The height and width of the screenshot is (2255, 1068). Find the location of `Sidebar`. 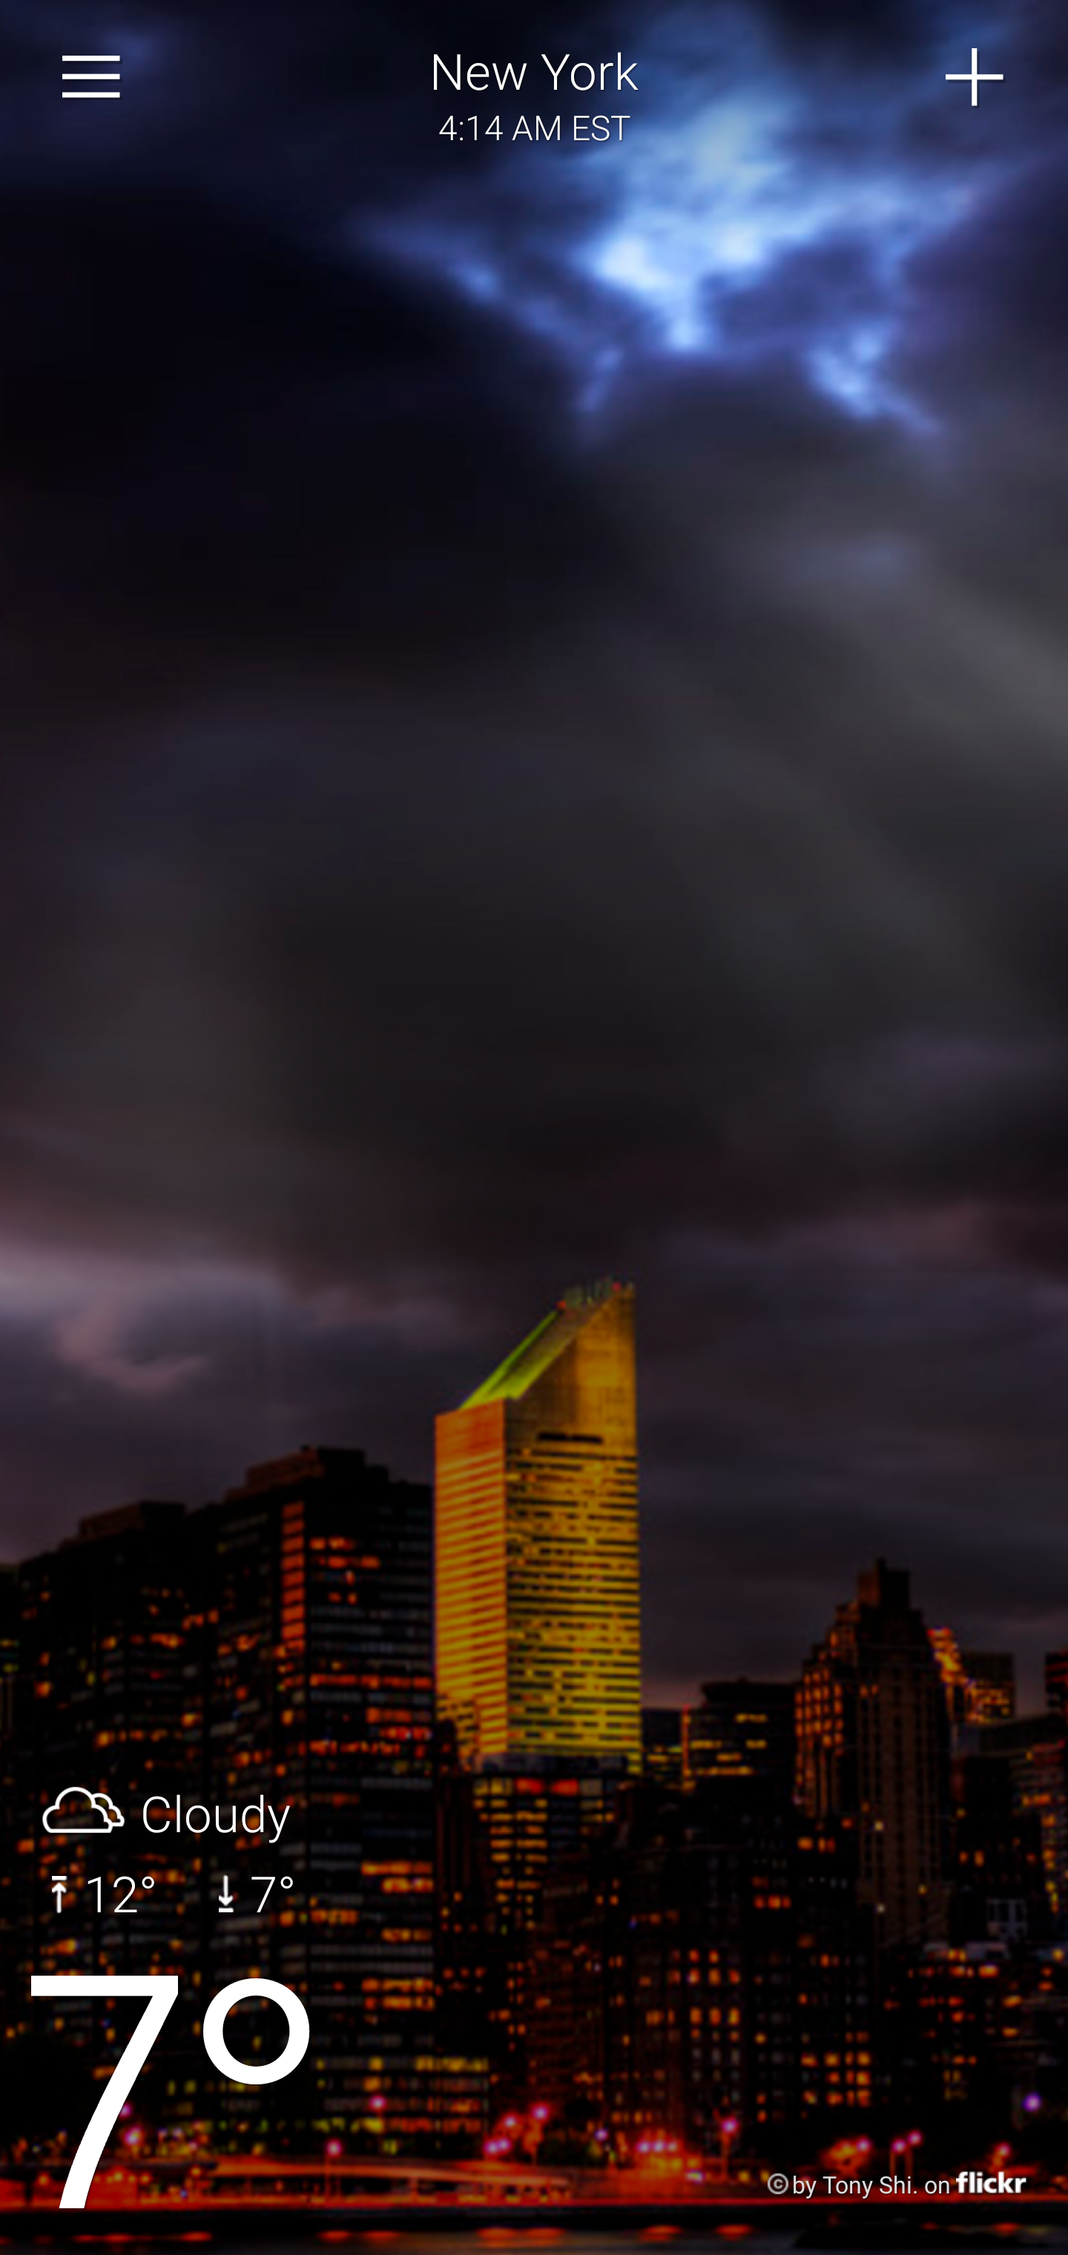

Sidebar is located at coordinates (92, 77).